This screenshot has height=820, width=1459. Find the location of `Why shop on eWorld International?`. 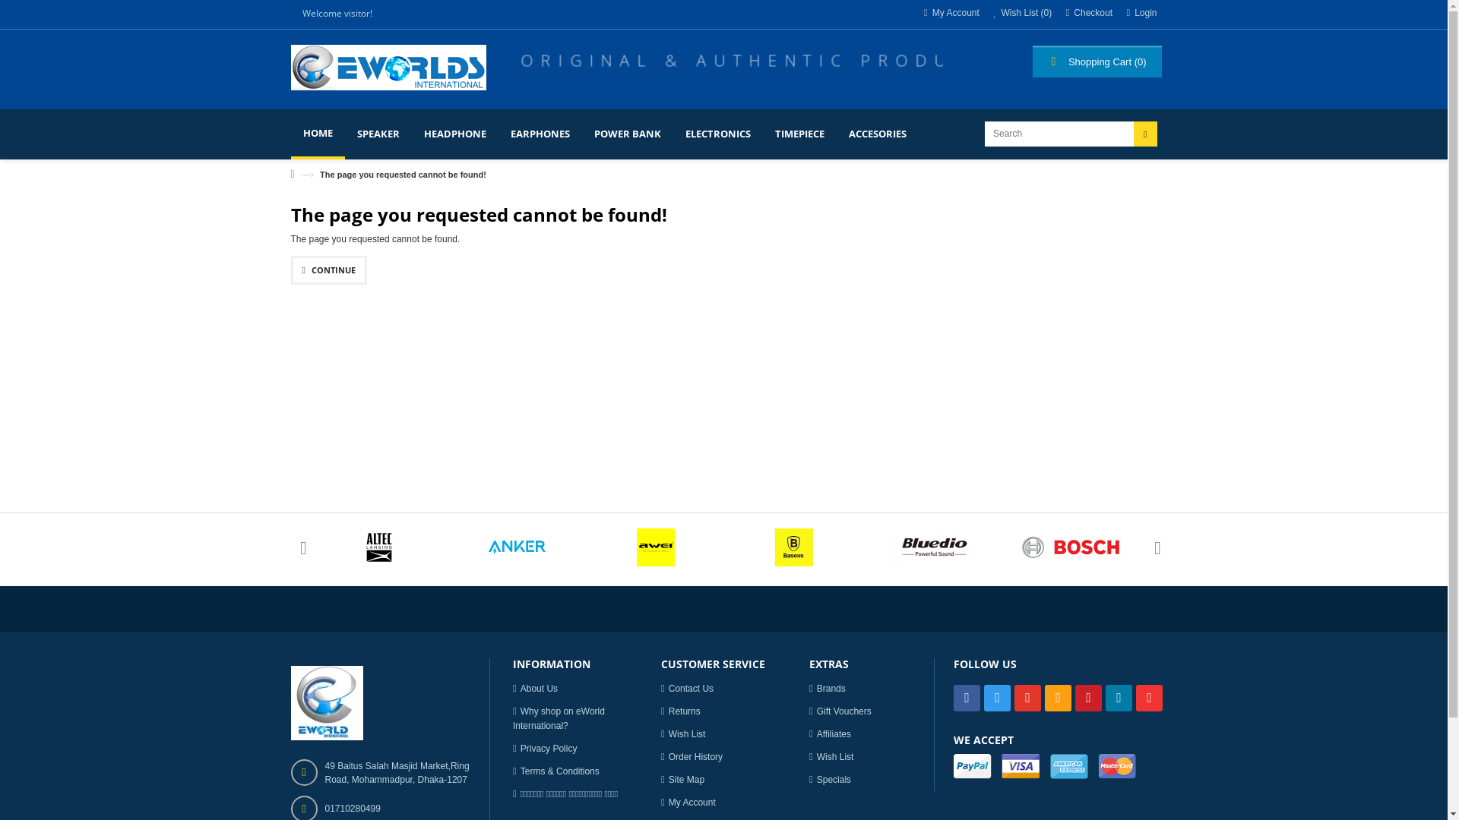

Why shop on eWorld International? is located at coordinates (559, 718).